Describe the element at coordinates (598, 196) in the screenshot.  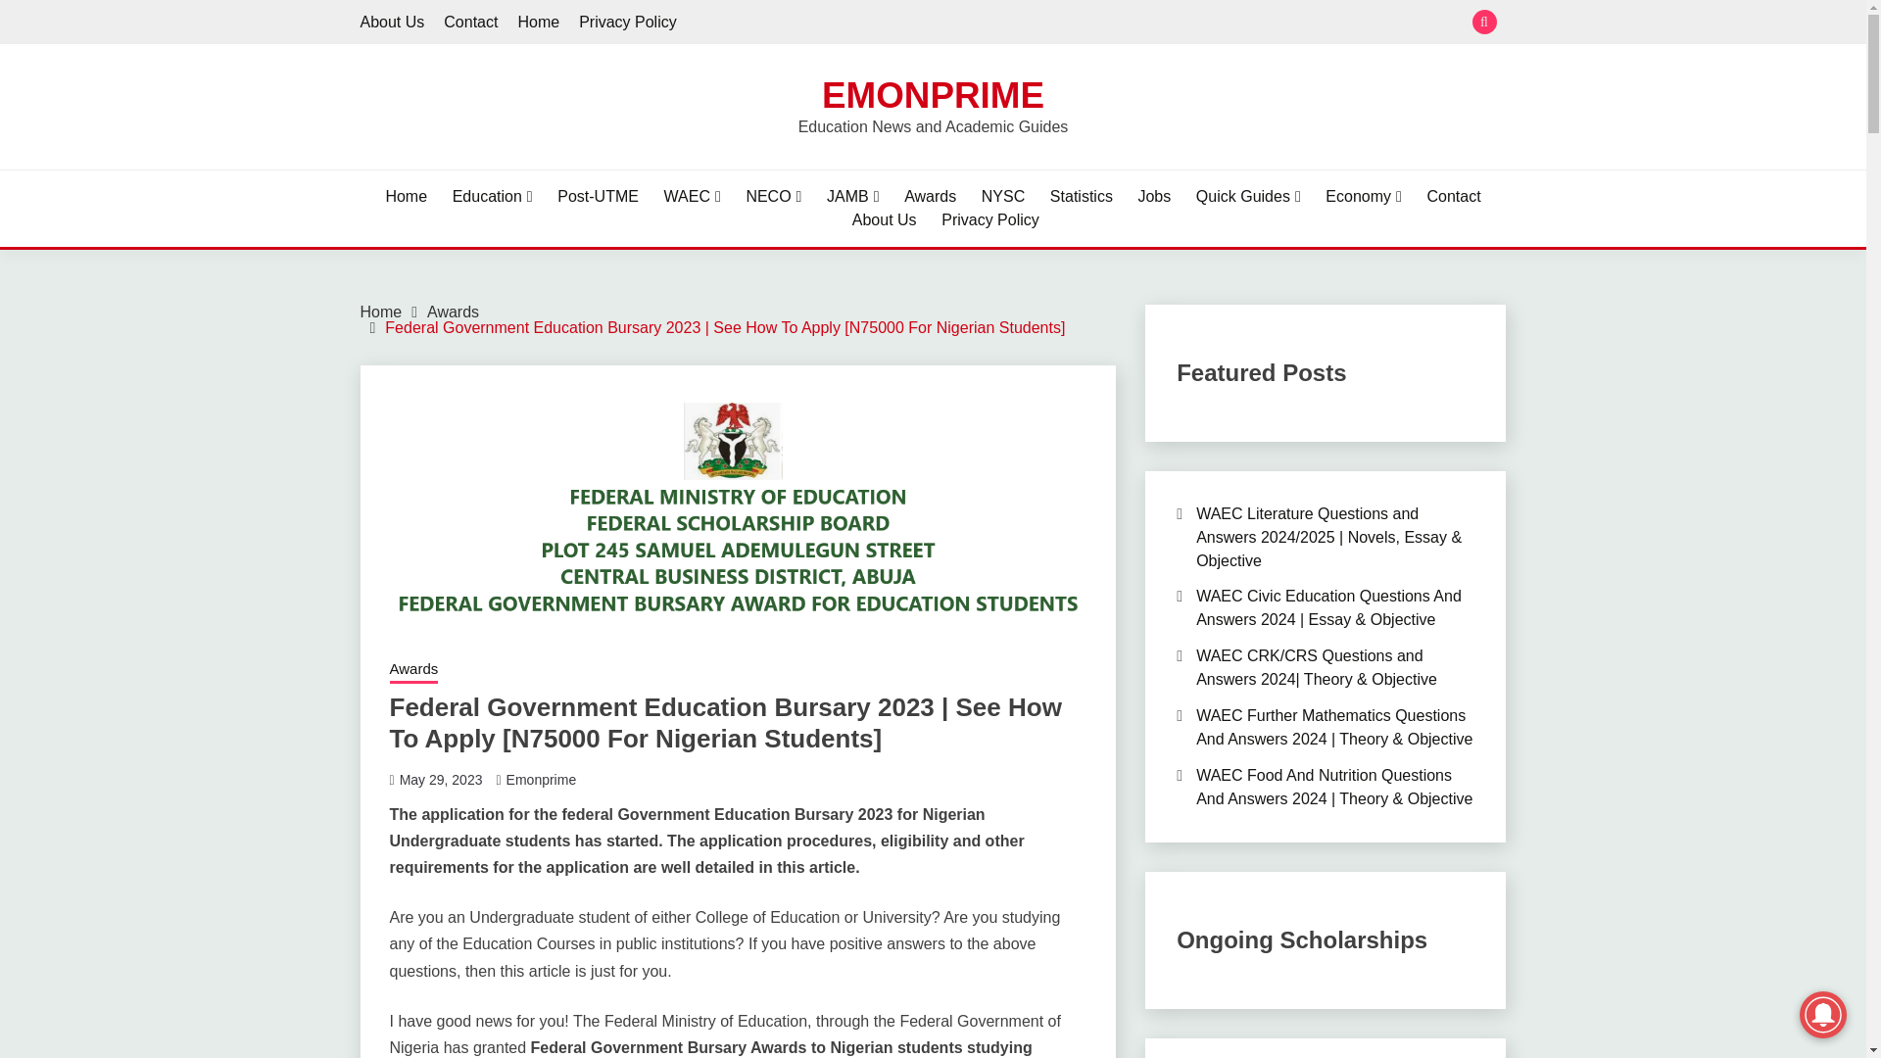
I see `Post-UTME` at that location.